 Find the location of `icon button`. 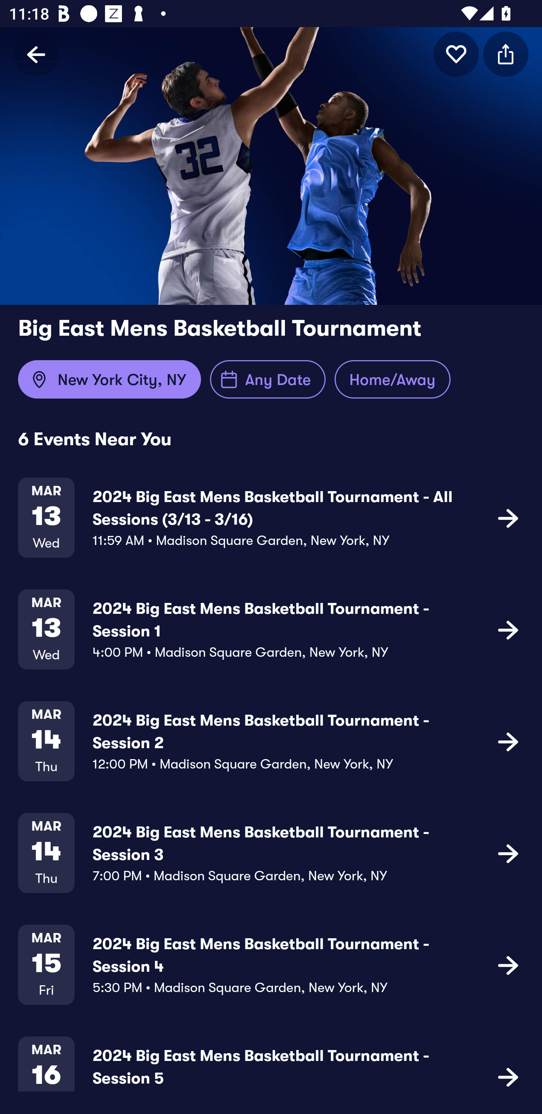

icon button is located at coordinates (508, 853).